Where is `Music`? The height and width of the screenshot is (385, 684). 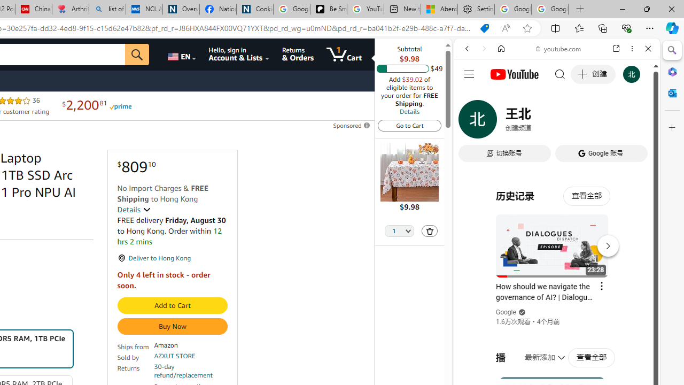
Music is located at coordinates (557, 291).